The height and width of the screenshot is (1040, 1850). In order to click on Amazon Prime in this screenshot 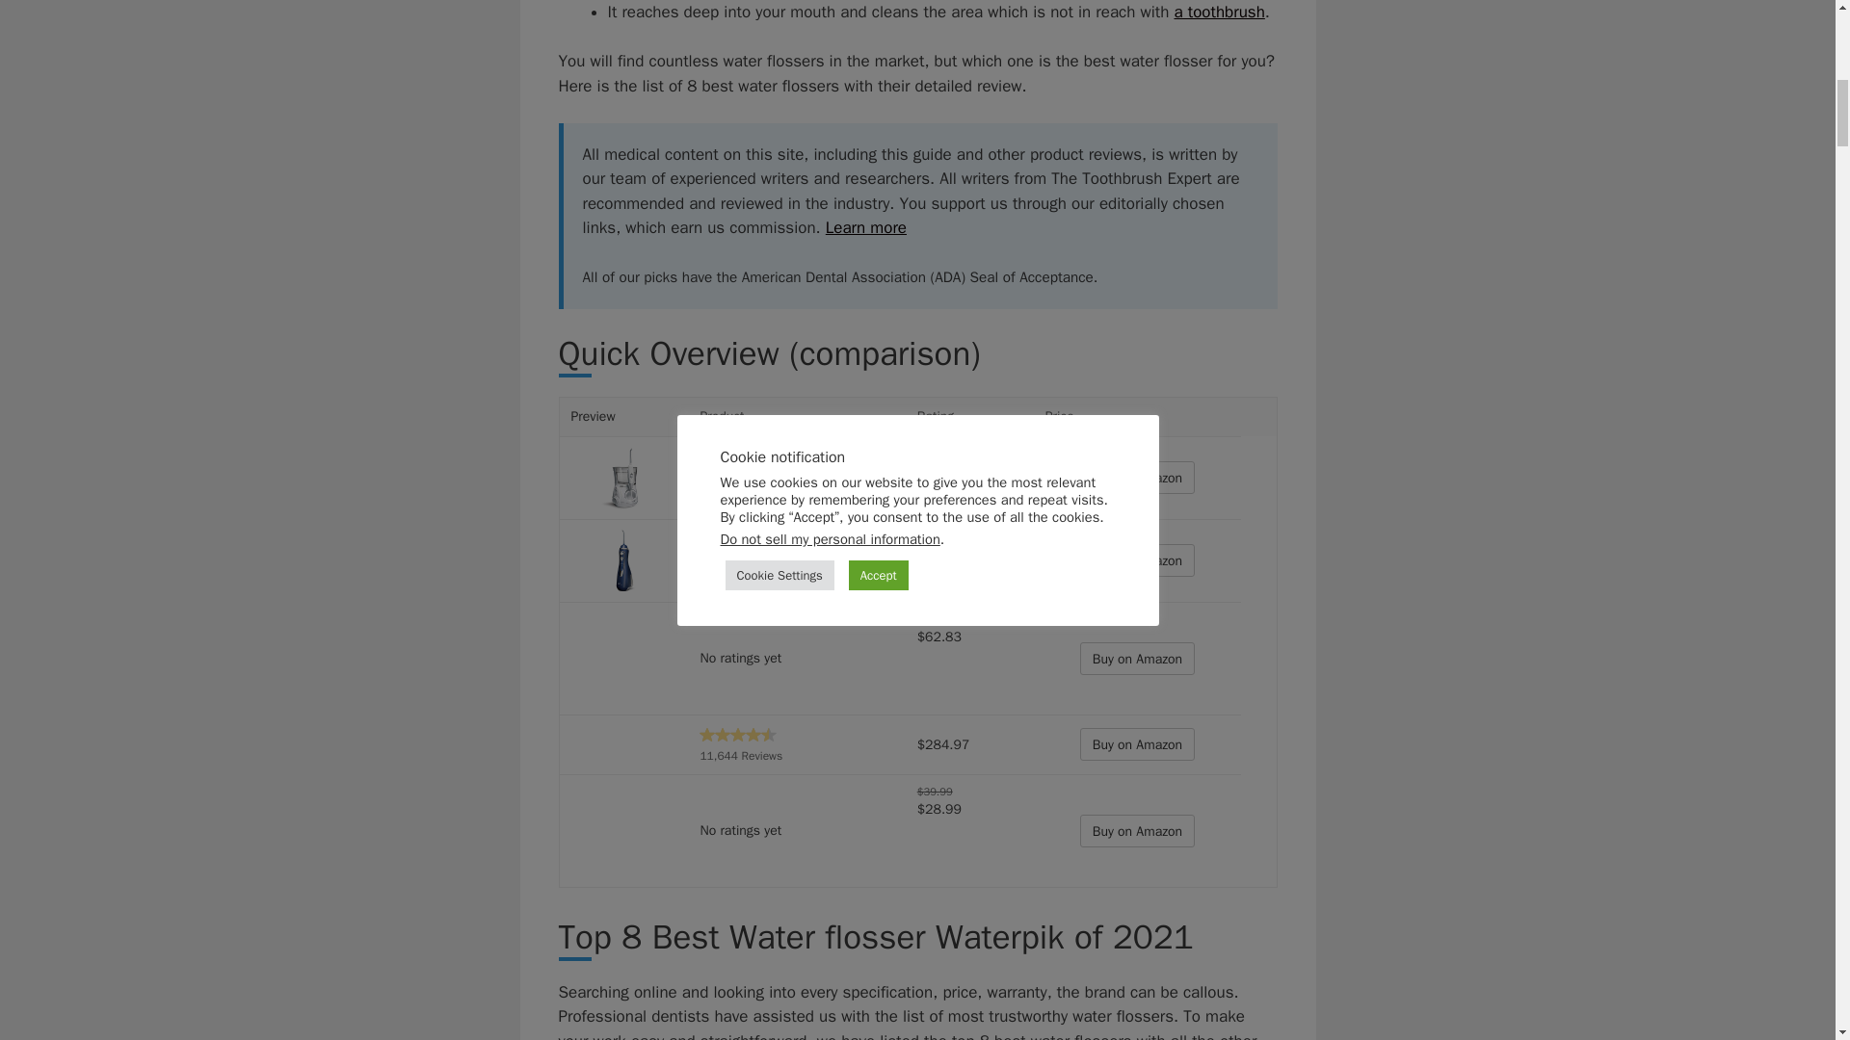, I will do `click(943, 578)`.